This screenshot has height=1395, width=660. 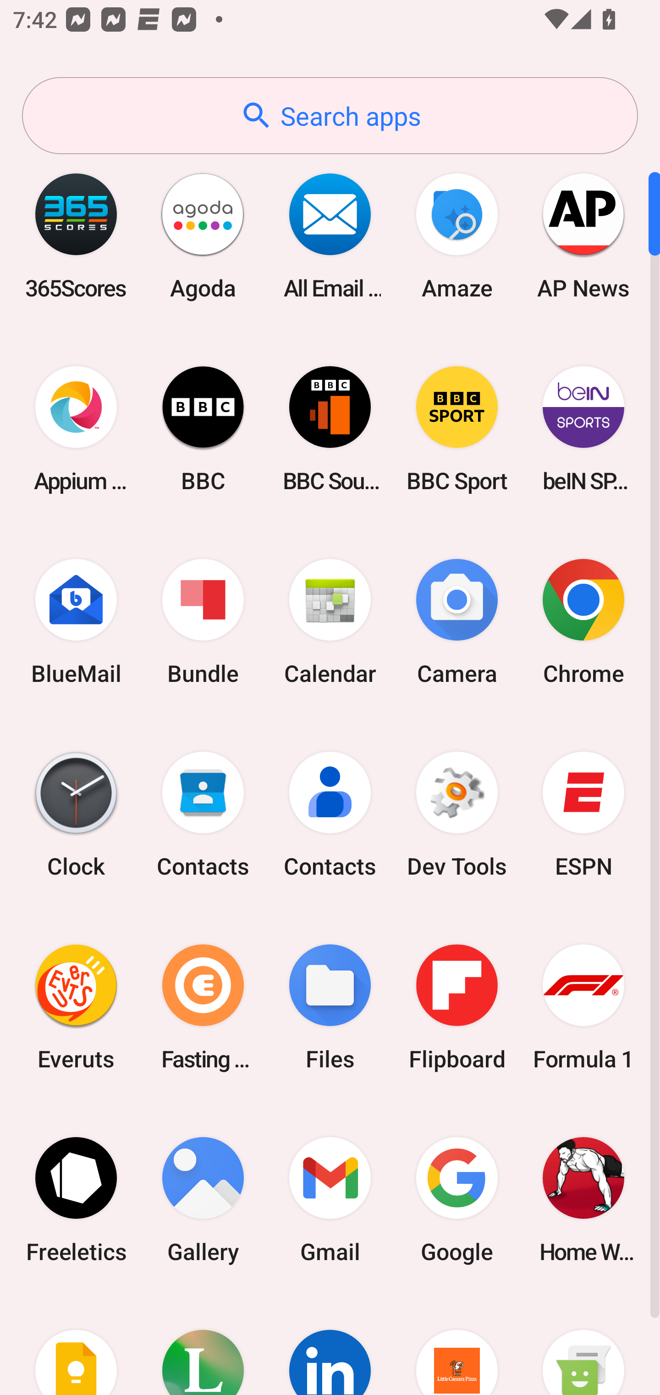 I want to click on BBC Sounds, so click(x=330, y=429).